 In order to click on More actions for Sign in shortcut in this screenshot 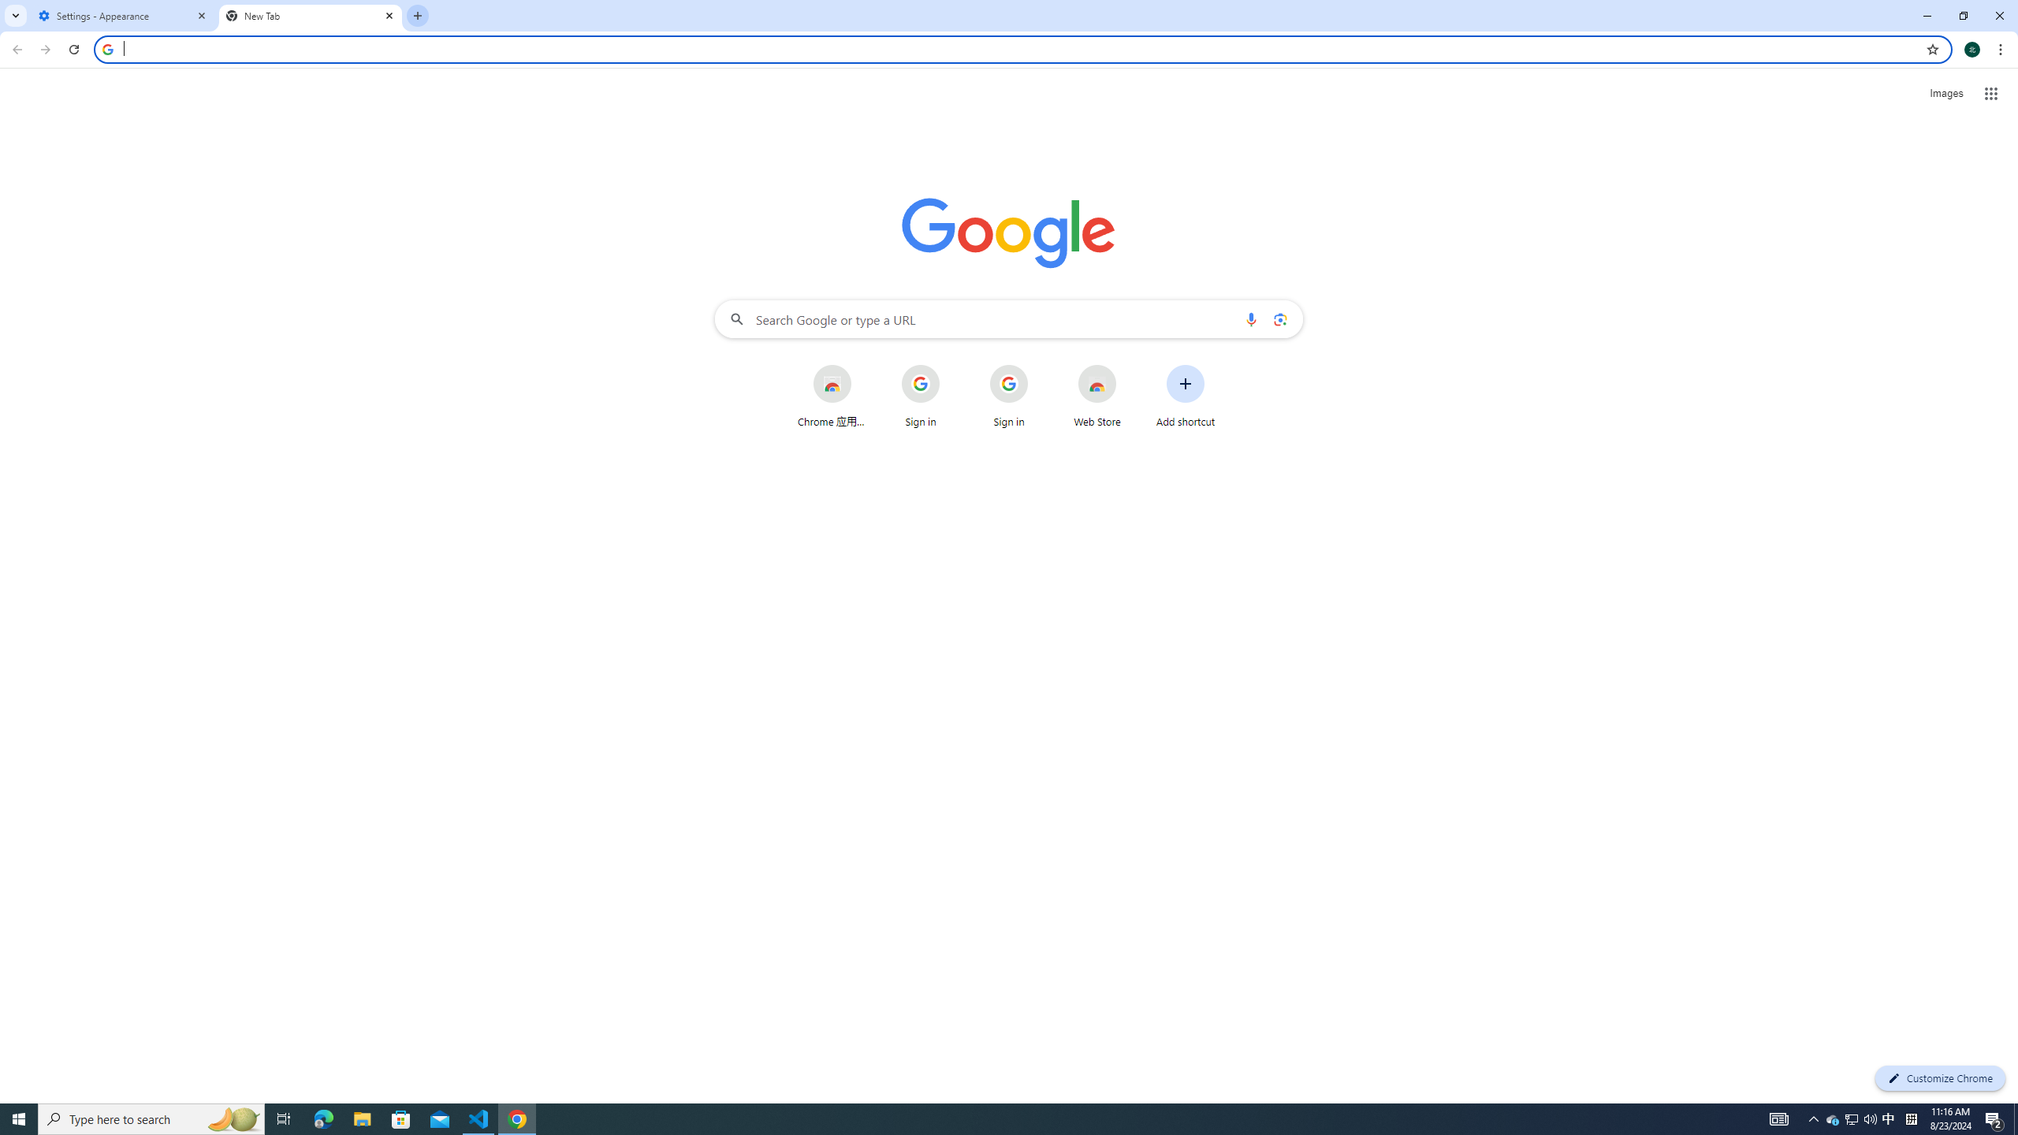, I will do `click(1040, 366)`.